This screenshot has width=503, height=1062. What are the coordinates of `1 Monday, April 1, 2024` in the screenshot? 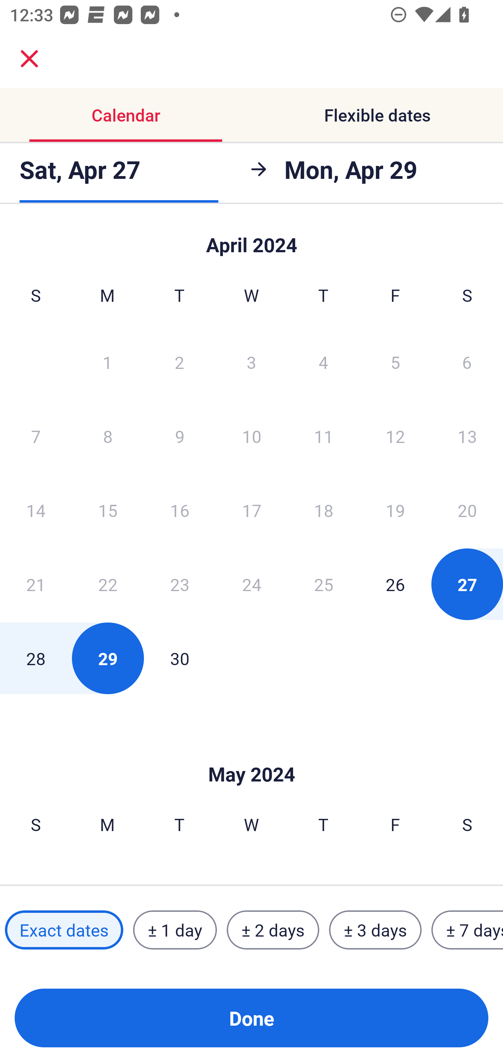 It's located at (107, 362).